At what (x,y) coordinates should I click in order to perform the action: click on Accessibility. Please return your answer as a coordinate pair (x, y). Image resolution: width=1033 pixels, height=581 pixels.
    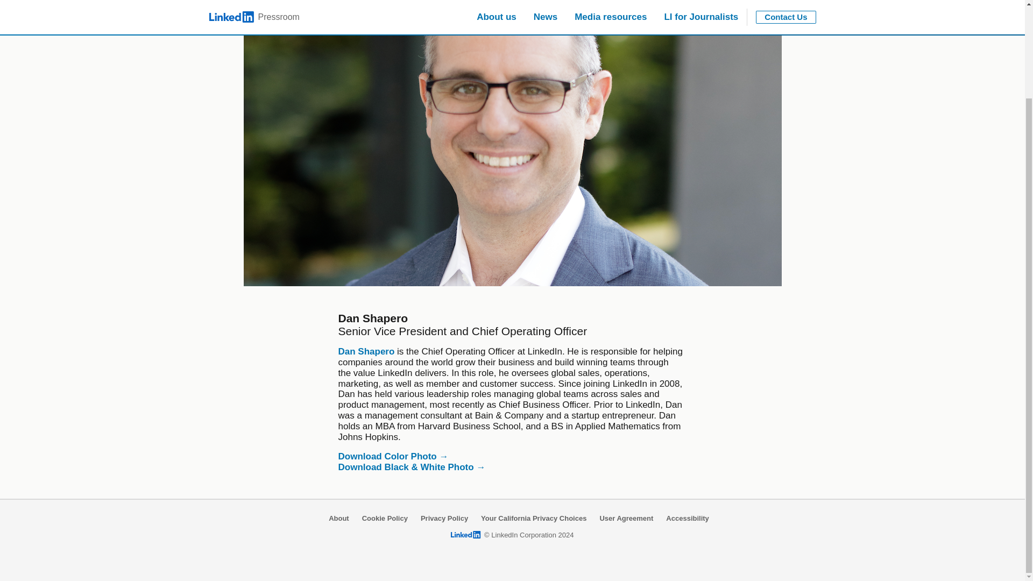
    Looking at the image, I should click on (688, 519).